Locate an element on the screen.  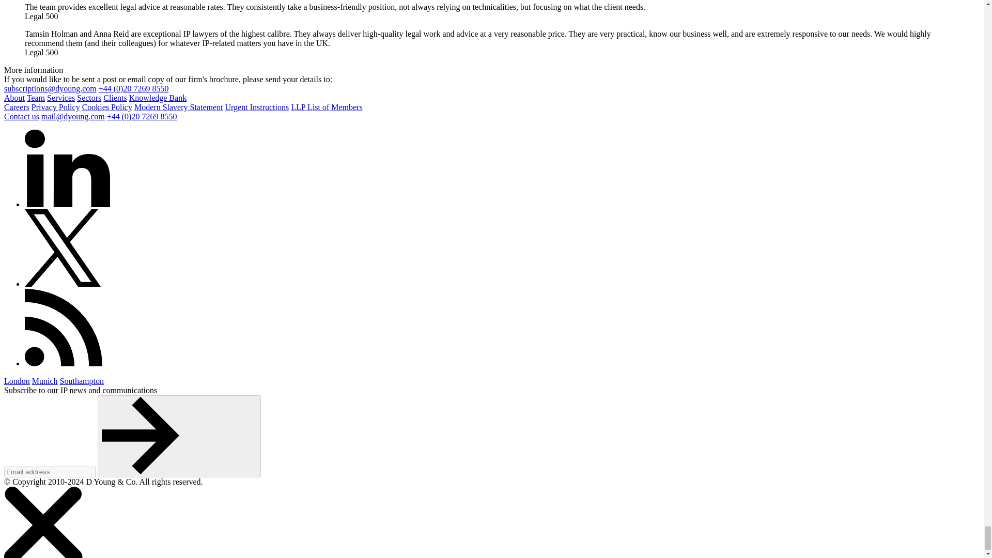
Link to D Young's LinkedIn profile is located at coordinates (102, 204).